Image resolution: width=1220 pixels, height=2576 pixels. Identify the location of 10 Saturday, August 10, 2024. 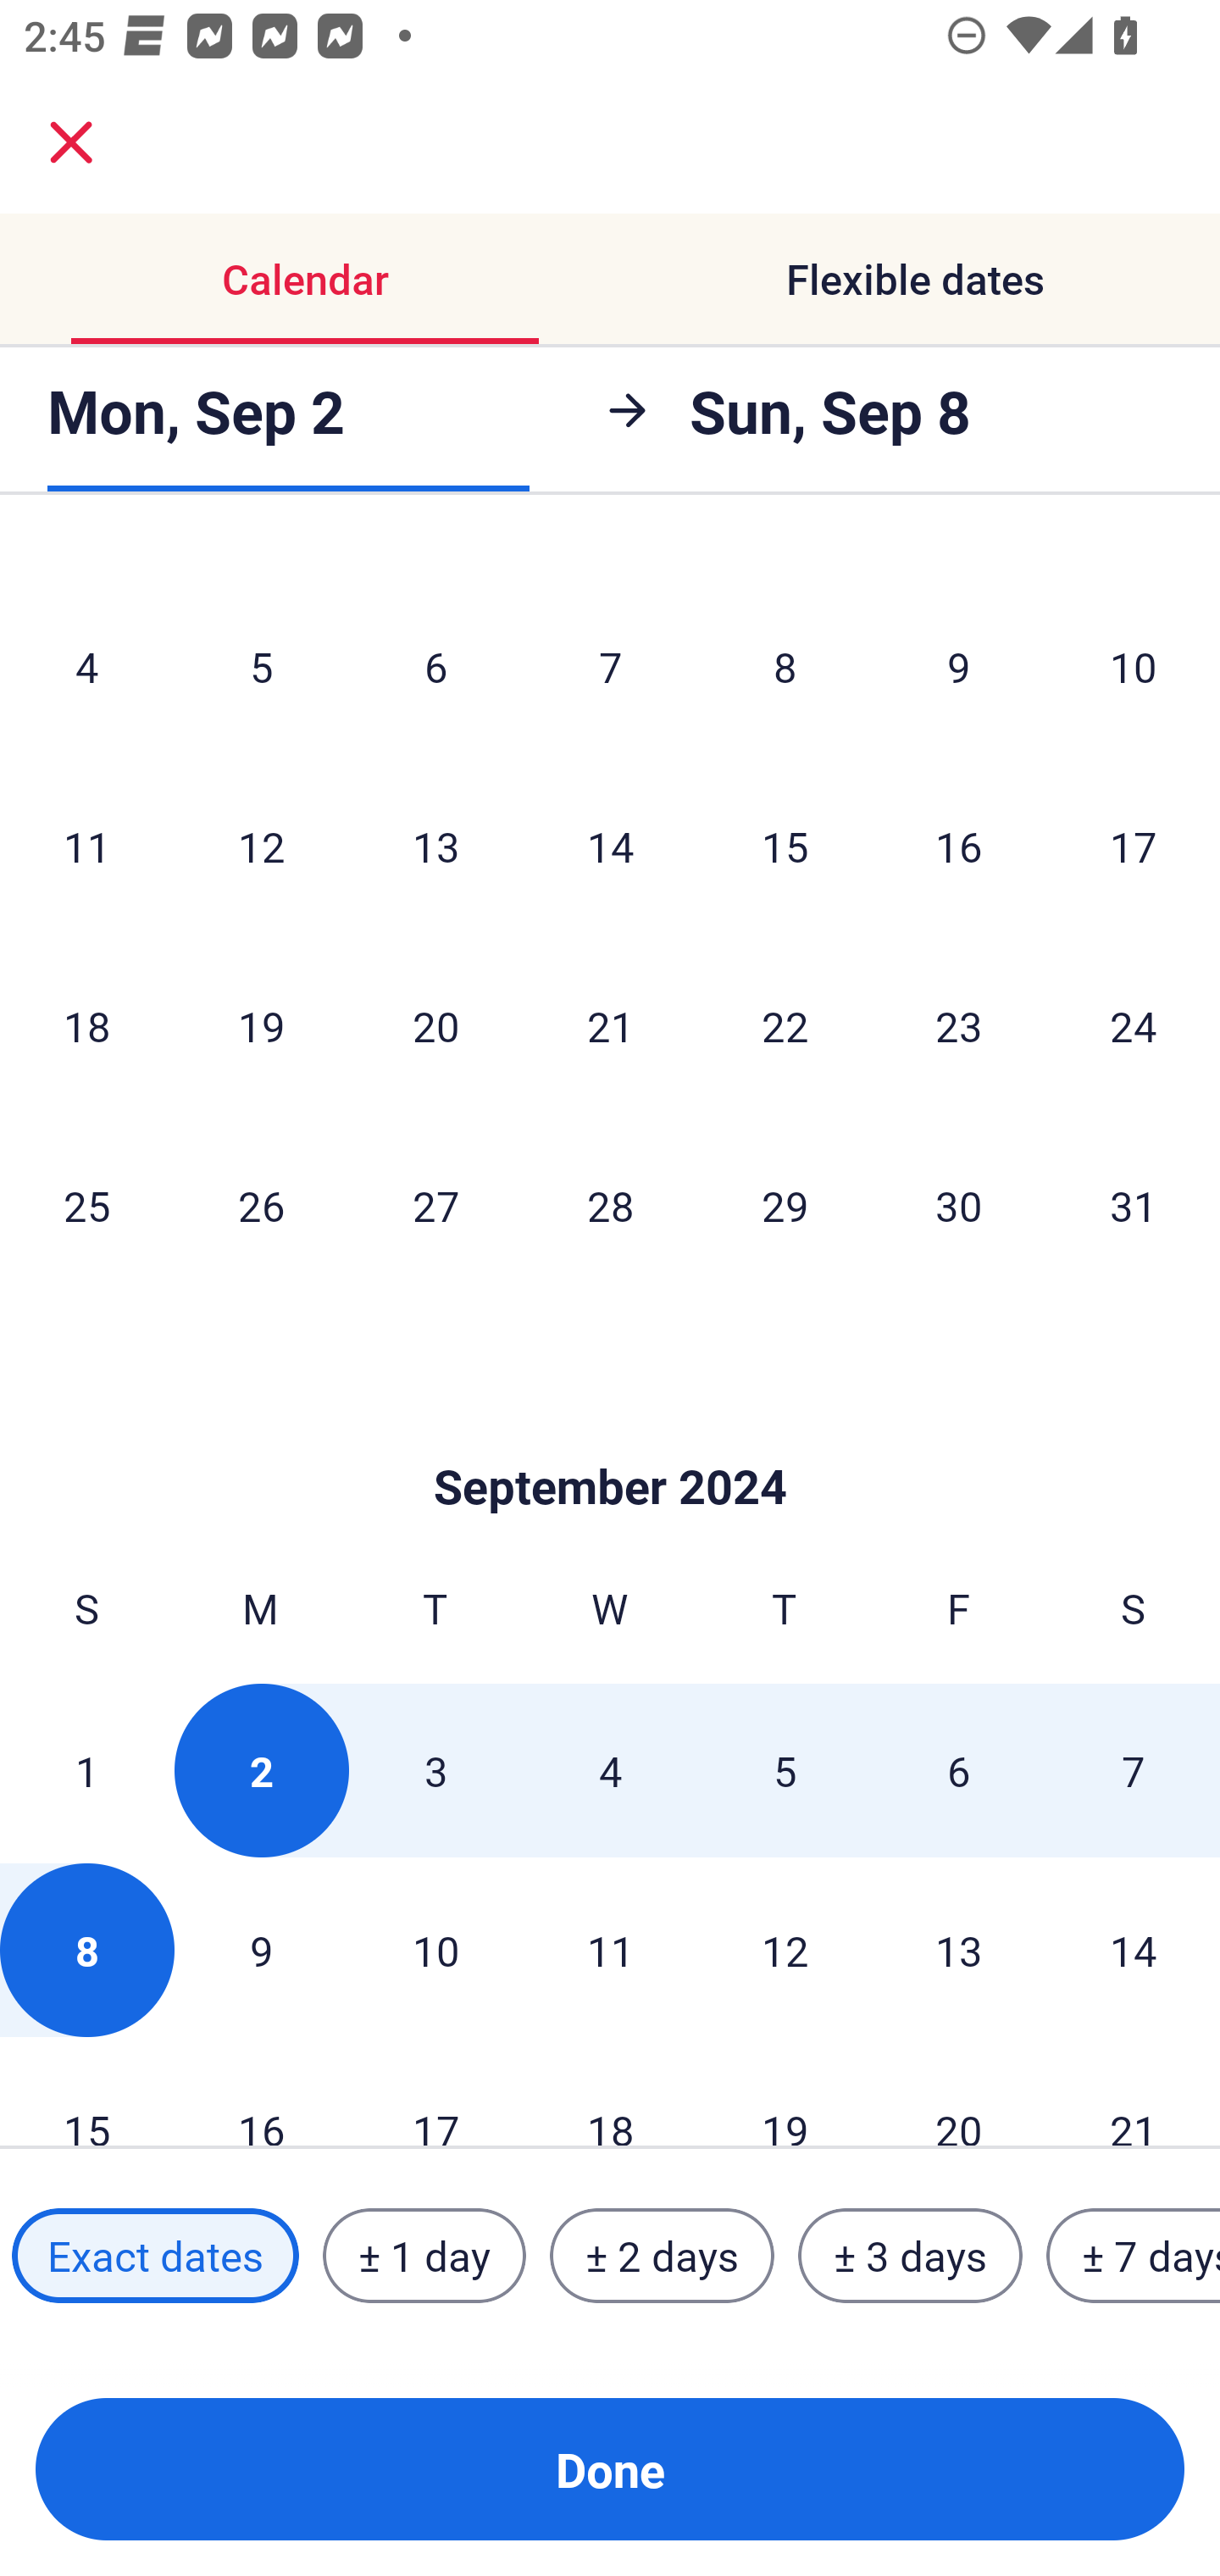
(1134, 666).